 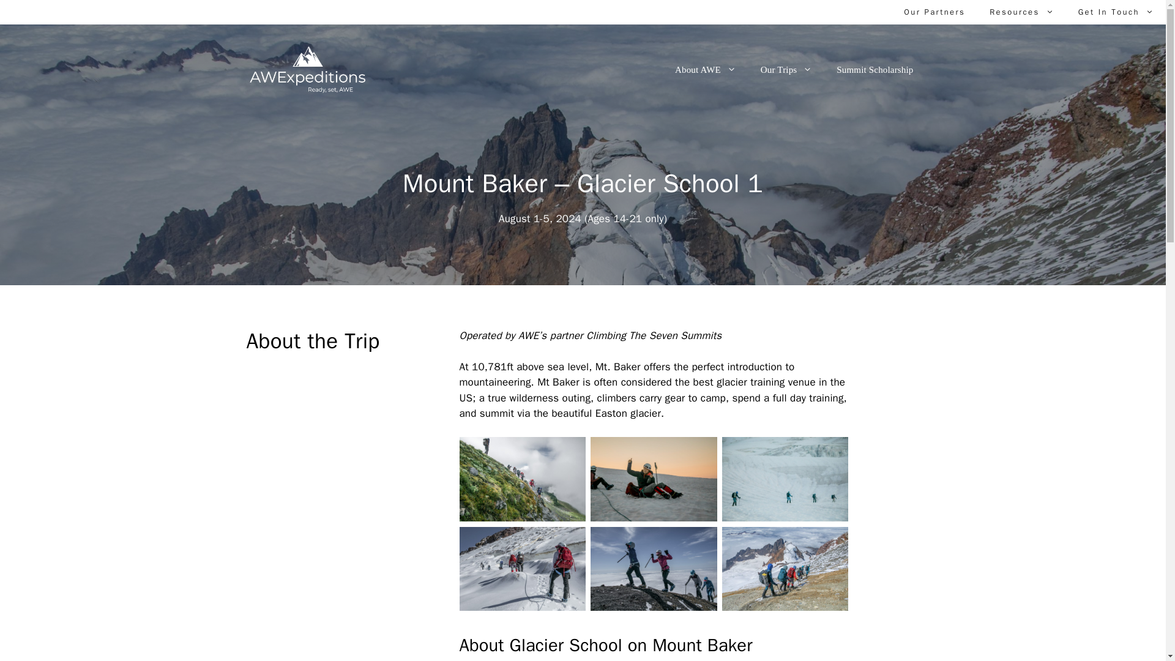 What do you see at coordinates (934, 12) in the screenshot?
I see `Our Partners` at bounding box center [934, 12].